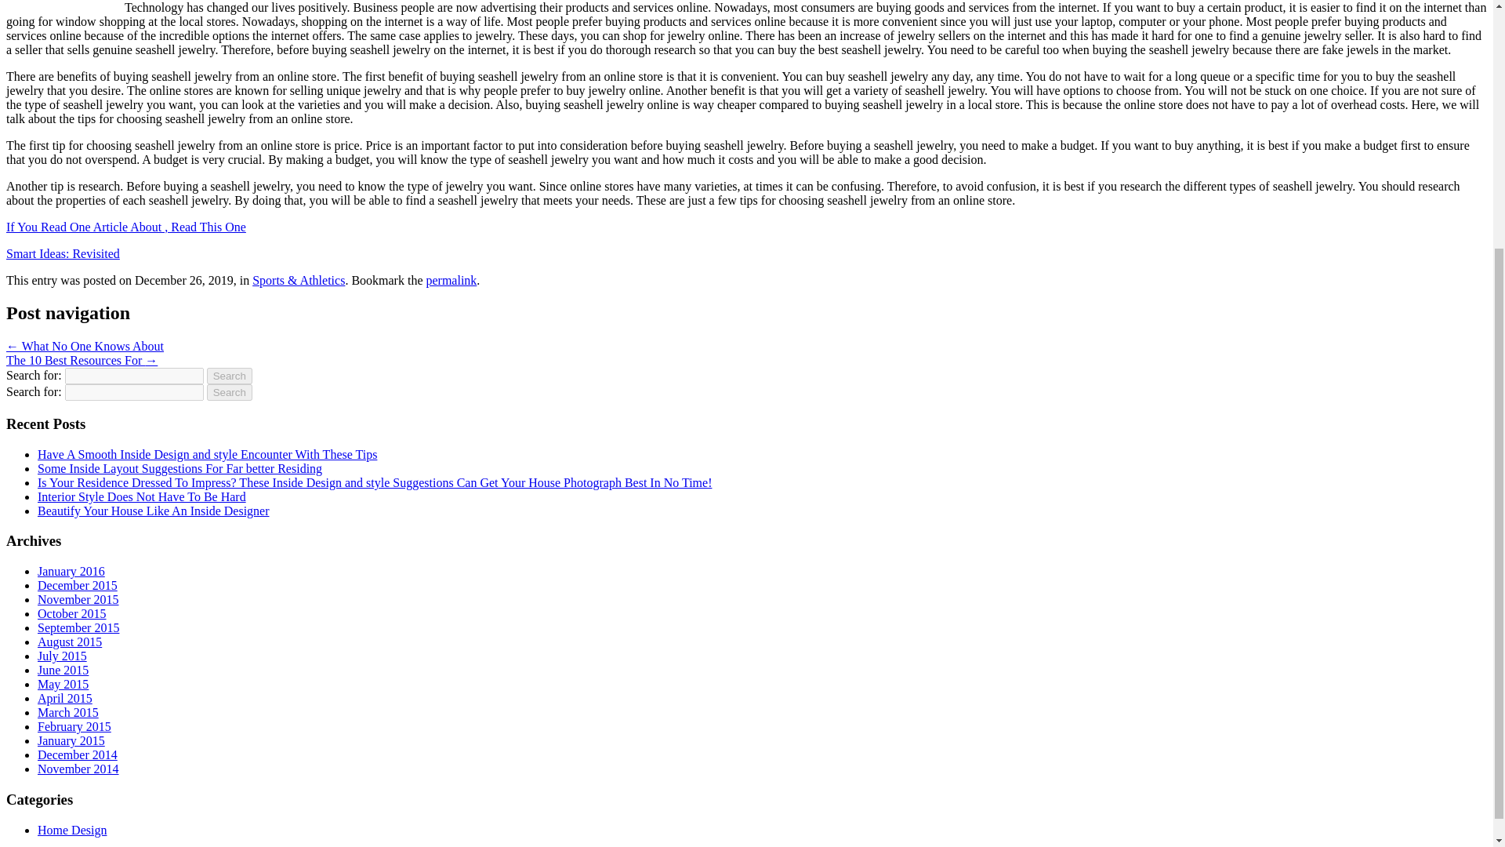 This screenshot has height=847, width=1505. Describe the element at coordinates (68, 712) in the screenshot. I see `March 2015` at that location.